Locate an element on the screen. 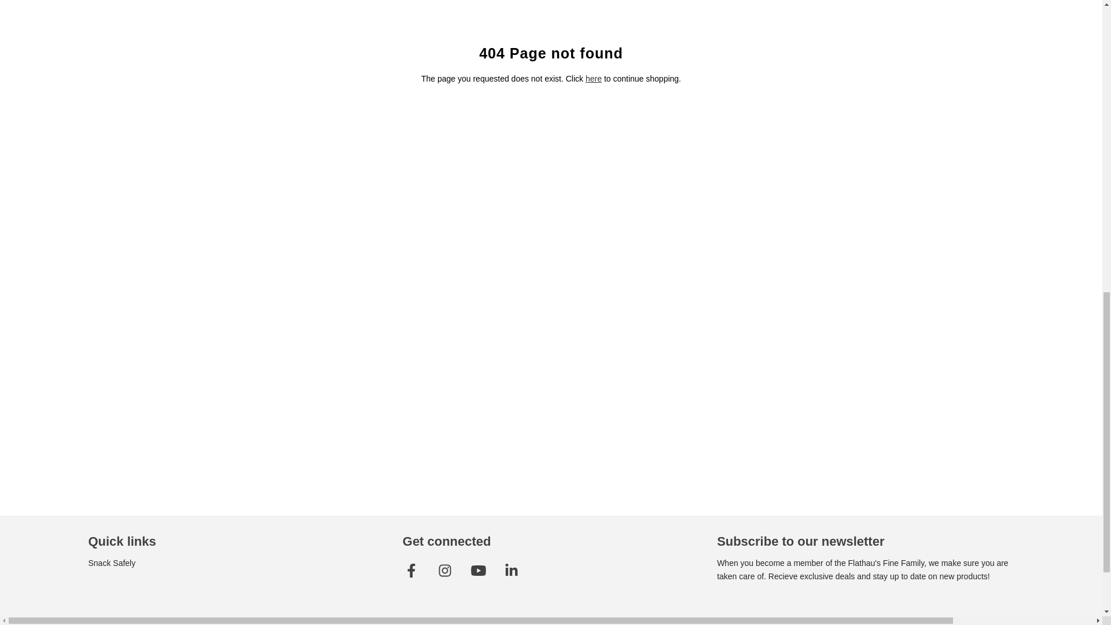 The image size is (1111, 625). here is located at coordinates (594, 79).